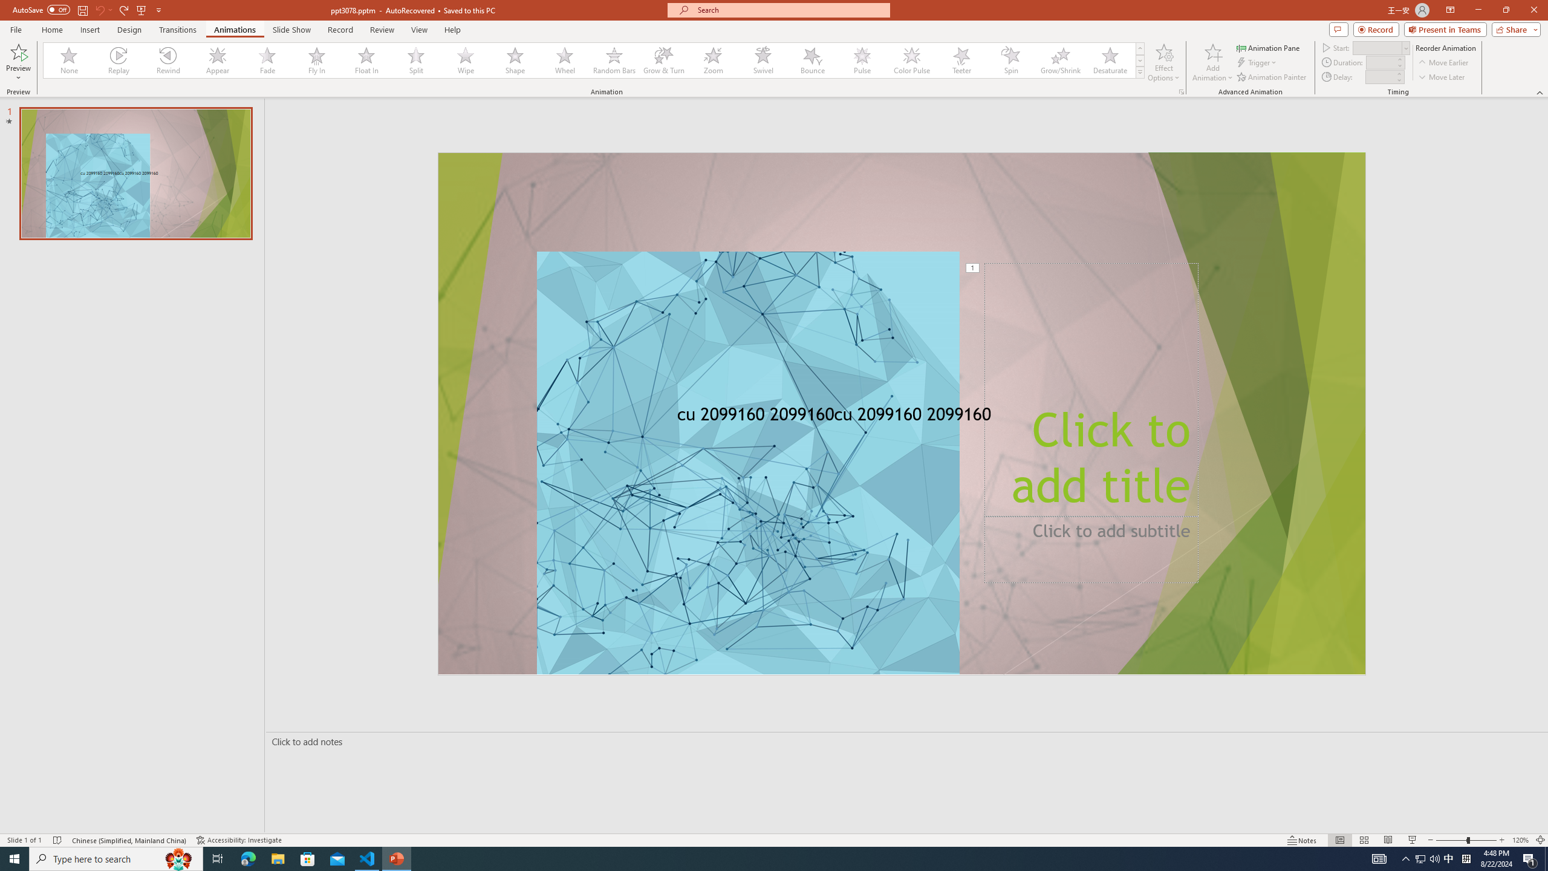 The height and width of the screenshot is (871, 1548). I want to click on Grow/Shrink, so click(1060, 60).